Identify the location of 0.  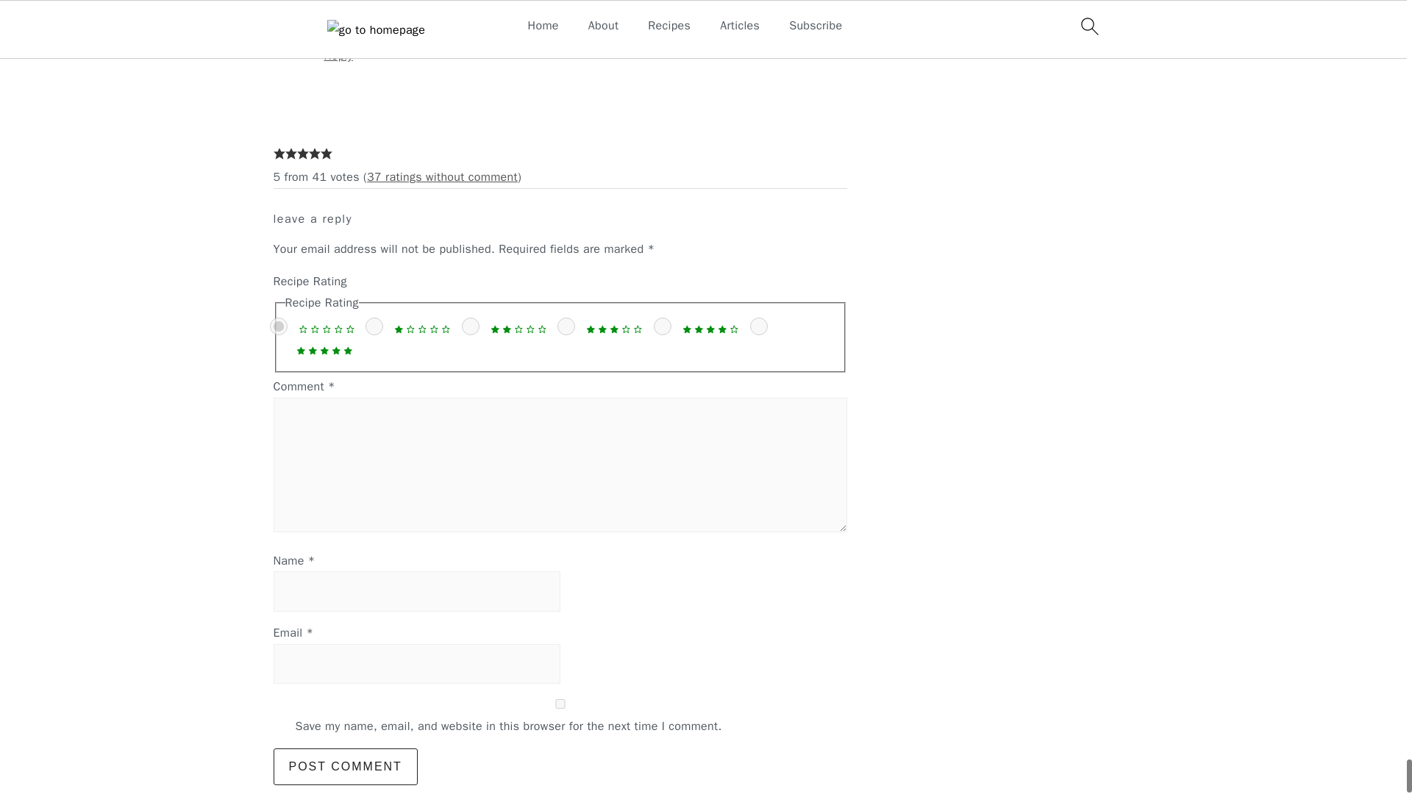
(278, 326).